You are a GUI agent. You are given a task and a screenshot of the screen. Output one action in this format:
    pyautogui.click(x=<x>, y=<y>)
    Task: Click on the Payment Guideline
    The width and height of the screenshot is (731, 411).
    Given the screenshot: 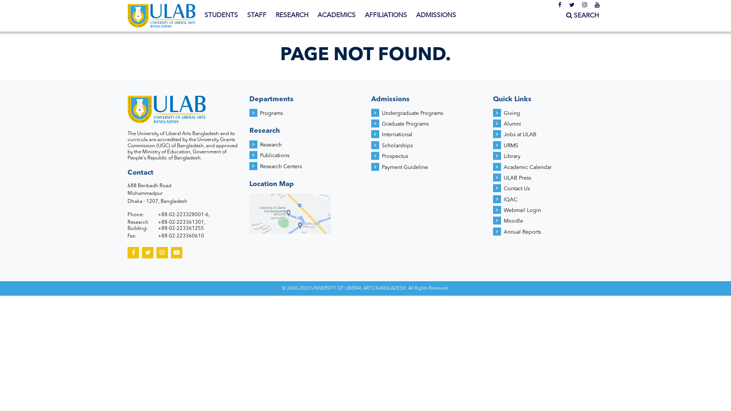 What is the action you would take?
    pyautogui.click(x=405, y=167)
    